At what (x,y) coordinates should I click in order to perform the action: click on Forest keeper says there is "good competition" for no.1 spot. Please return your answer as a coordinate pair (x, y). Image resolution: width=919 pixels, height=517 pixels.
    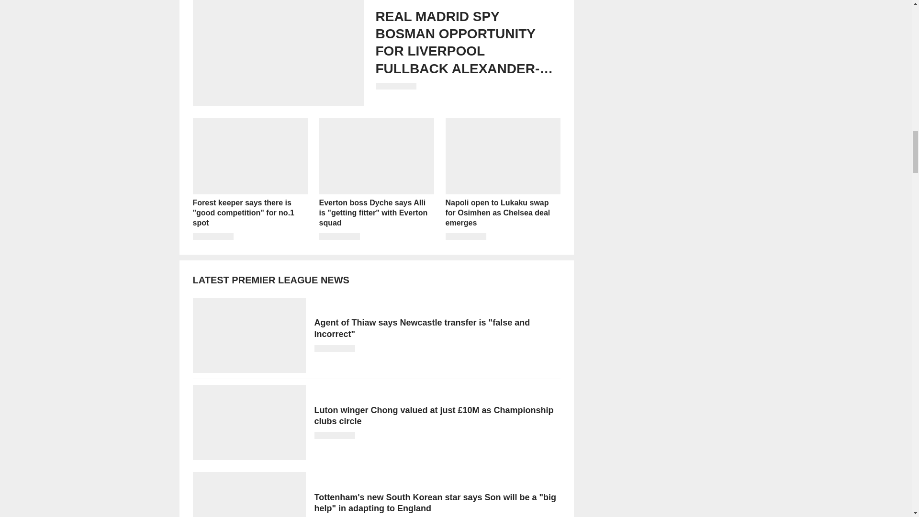
    Looking at the image, I should click on (249, 179).